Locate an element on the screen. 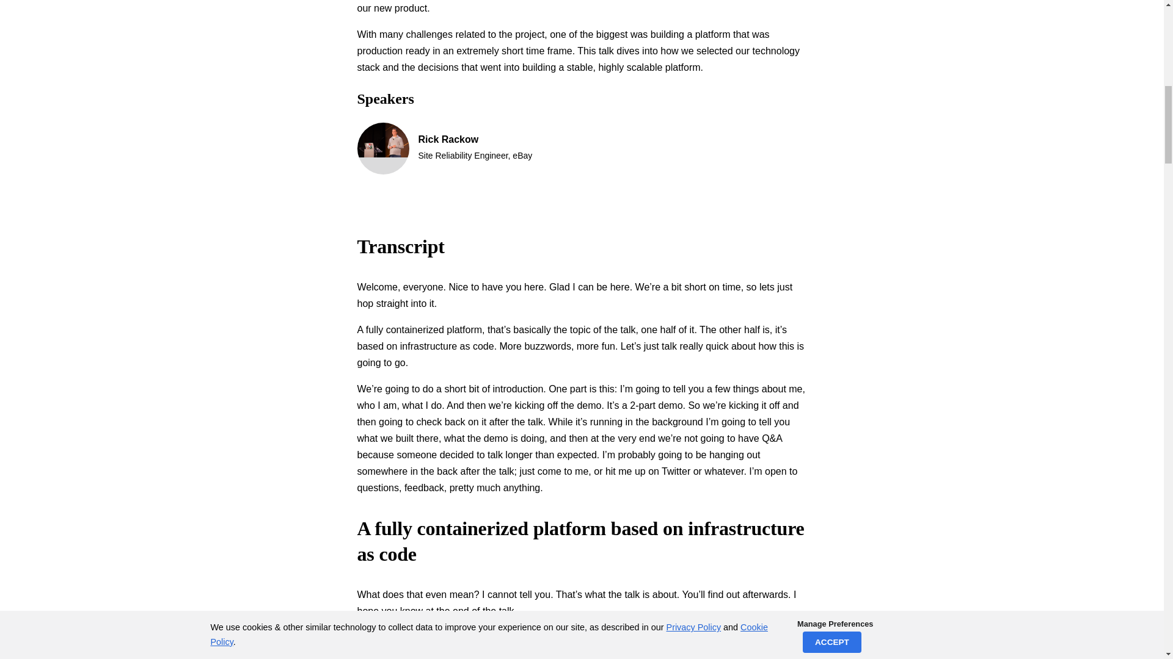  github icon is located at coordinates (425, 177).